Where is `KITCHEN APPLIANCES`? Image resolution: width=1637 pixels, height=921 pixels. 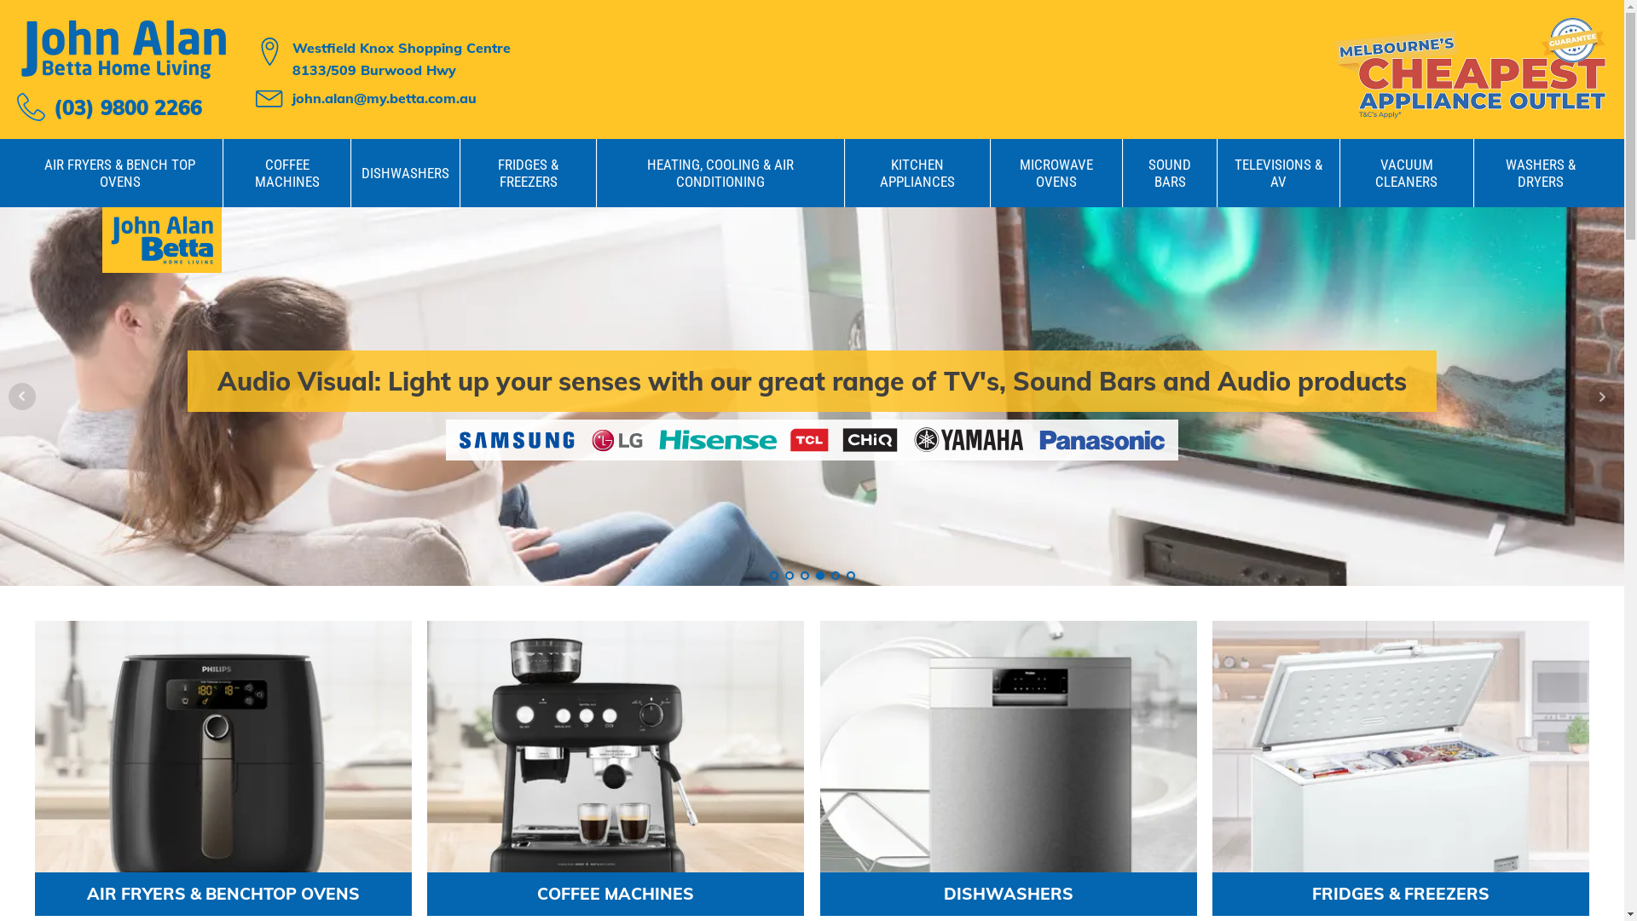 KITCHEN APPLIANCES is located at coordinates (917, 173).